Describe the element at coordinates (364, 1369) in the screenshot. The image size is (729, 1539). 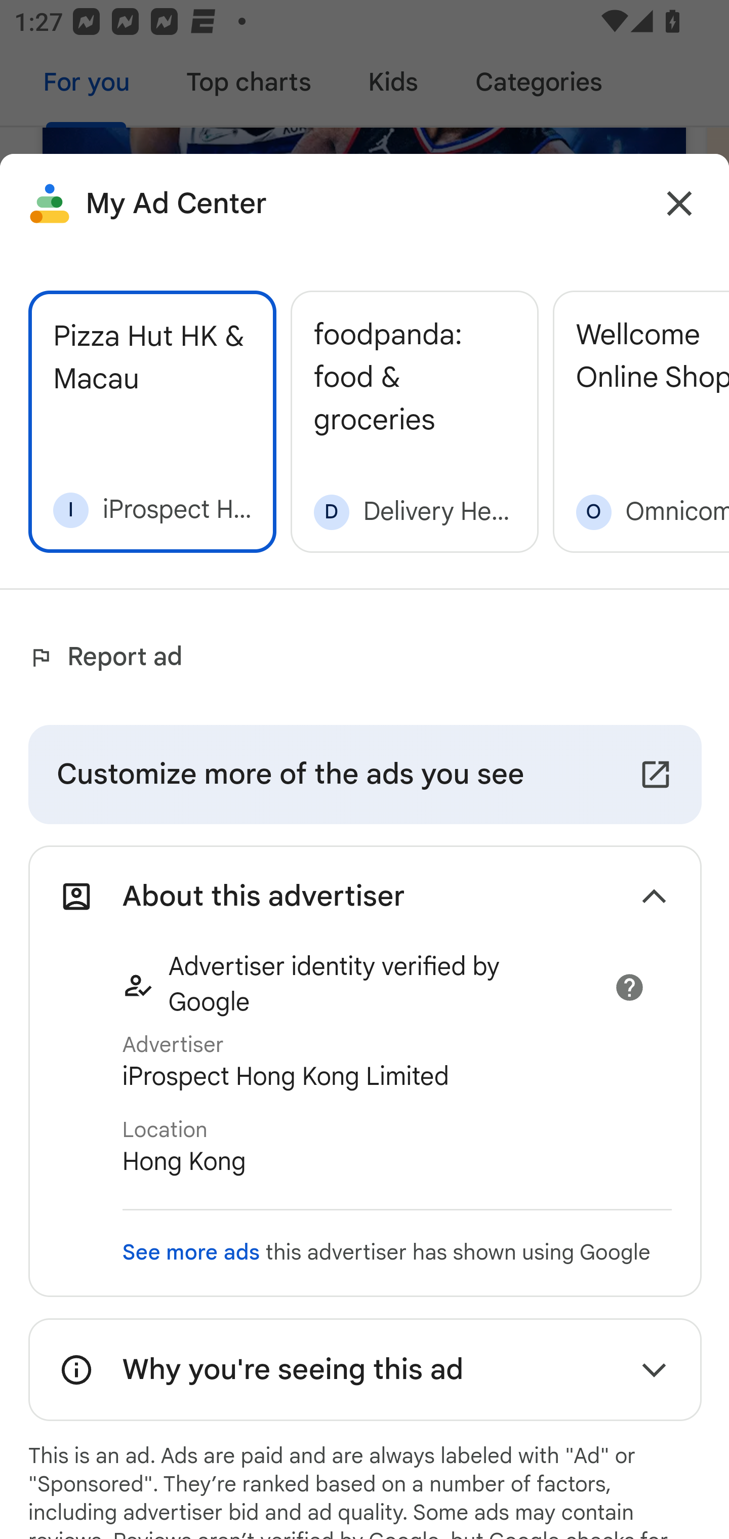
I see `Why you're seeing this ad` at that location.